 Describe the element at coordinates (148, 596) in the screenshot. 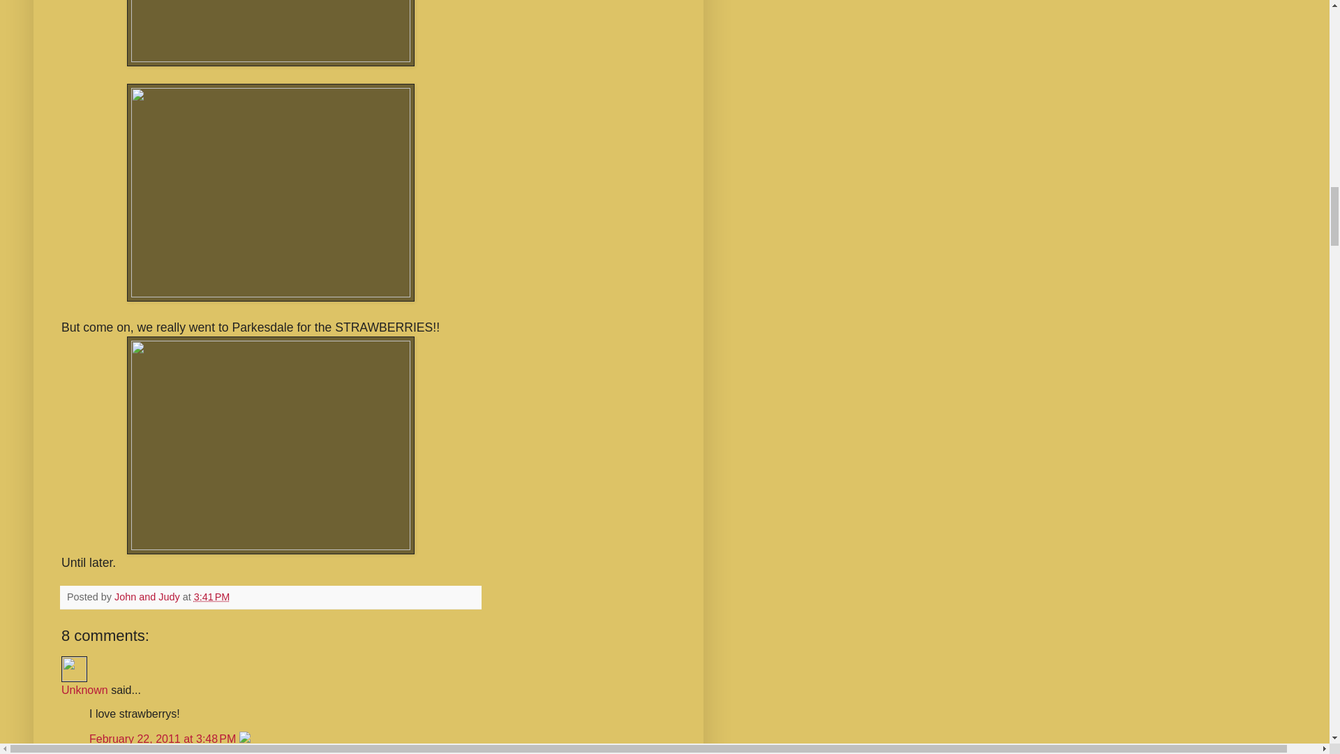

I see `author profile` at that location.